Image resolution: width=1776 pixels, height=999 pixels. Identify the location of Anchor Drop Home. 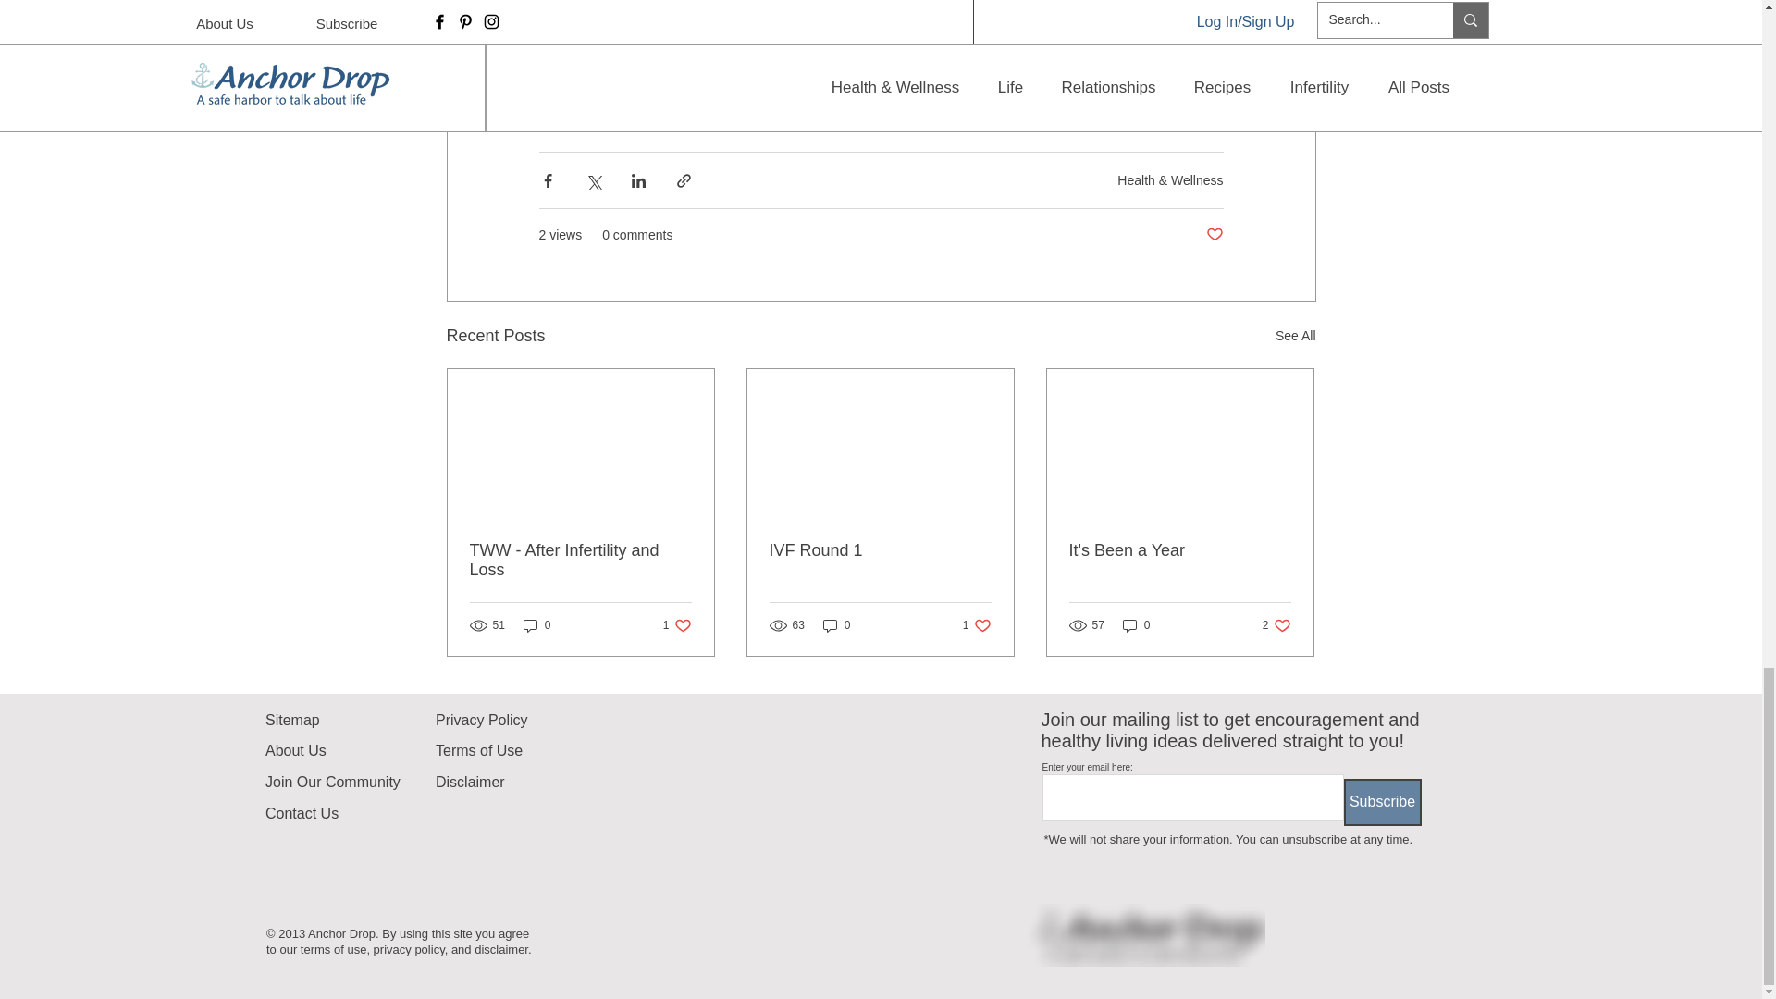
(677, 625).